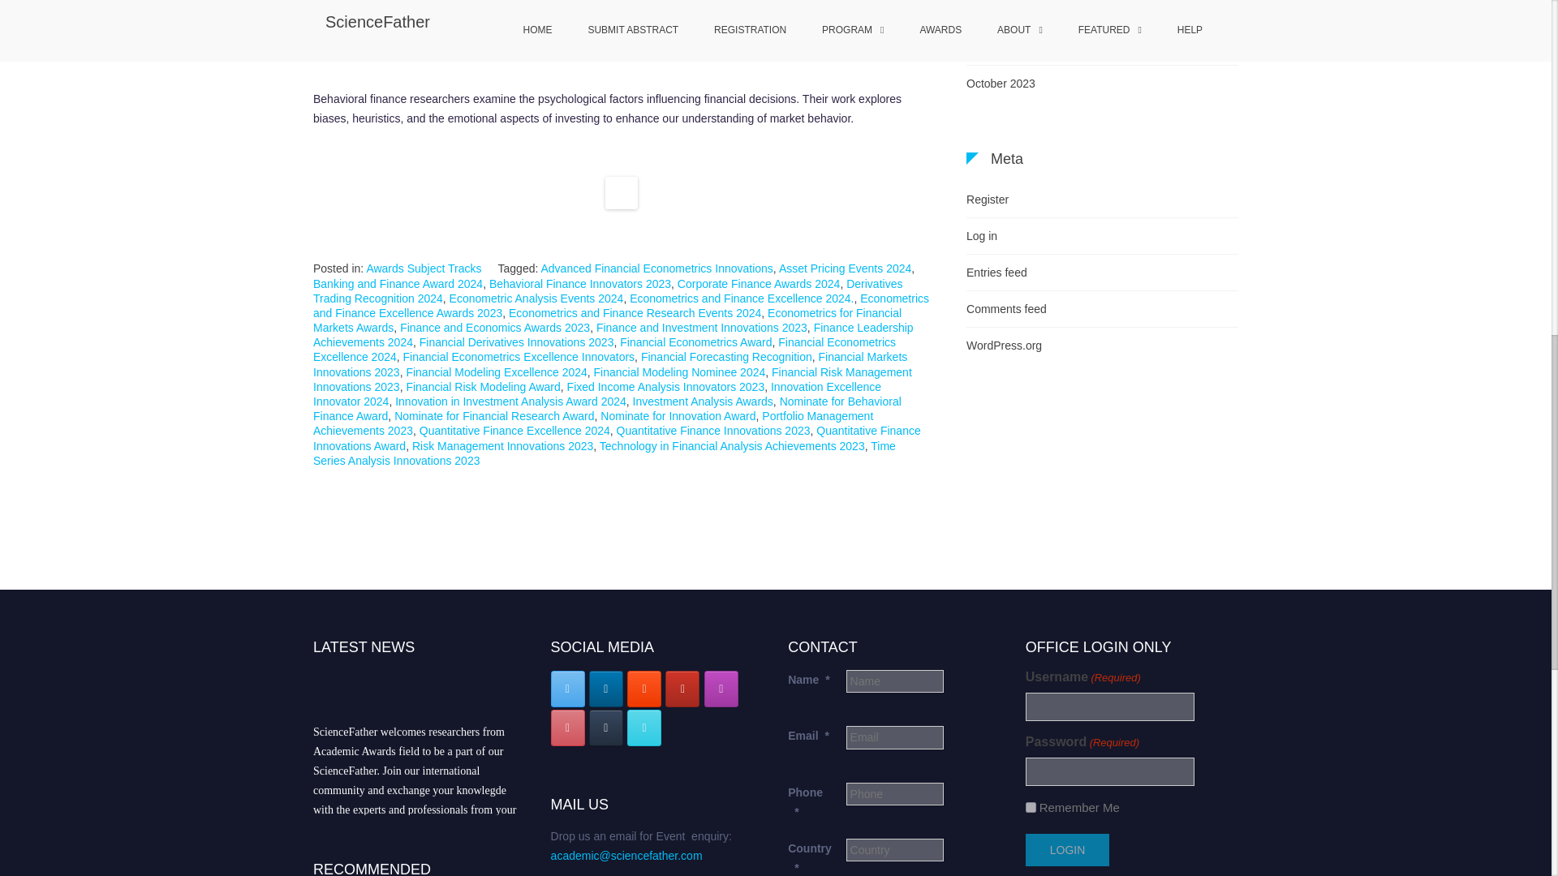  What do you see at coordinates (605, 689) in the screenshot?
I see `ScienceFather on Linkedin` at bounding box center [605, 689].